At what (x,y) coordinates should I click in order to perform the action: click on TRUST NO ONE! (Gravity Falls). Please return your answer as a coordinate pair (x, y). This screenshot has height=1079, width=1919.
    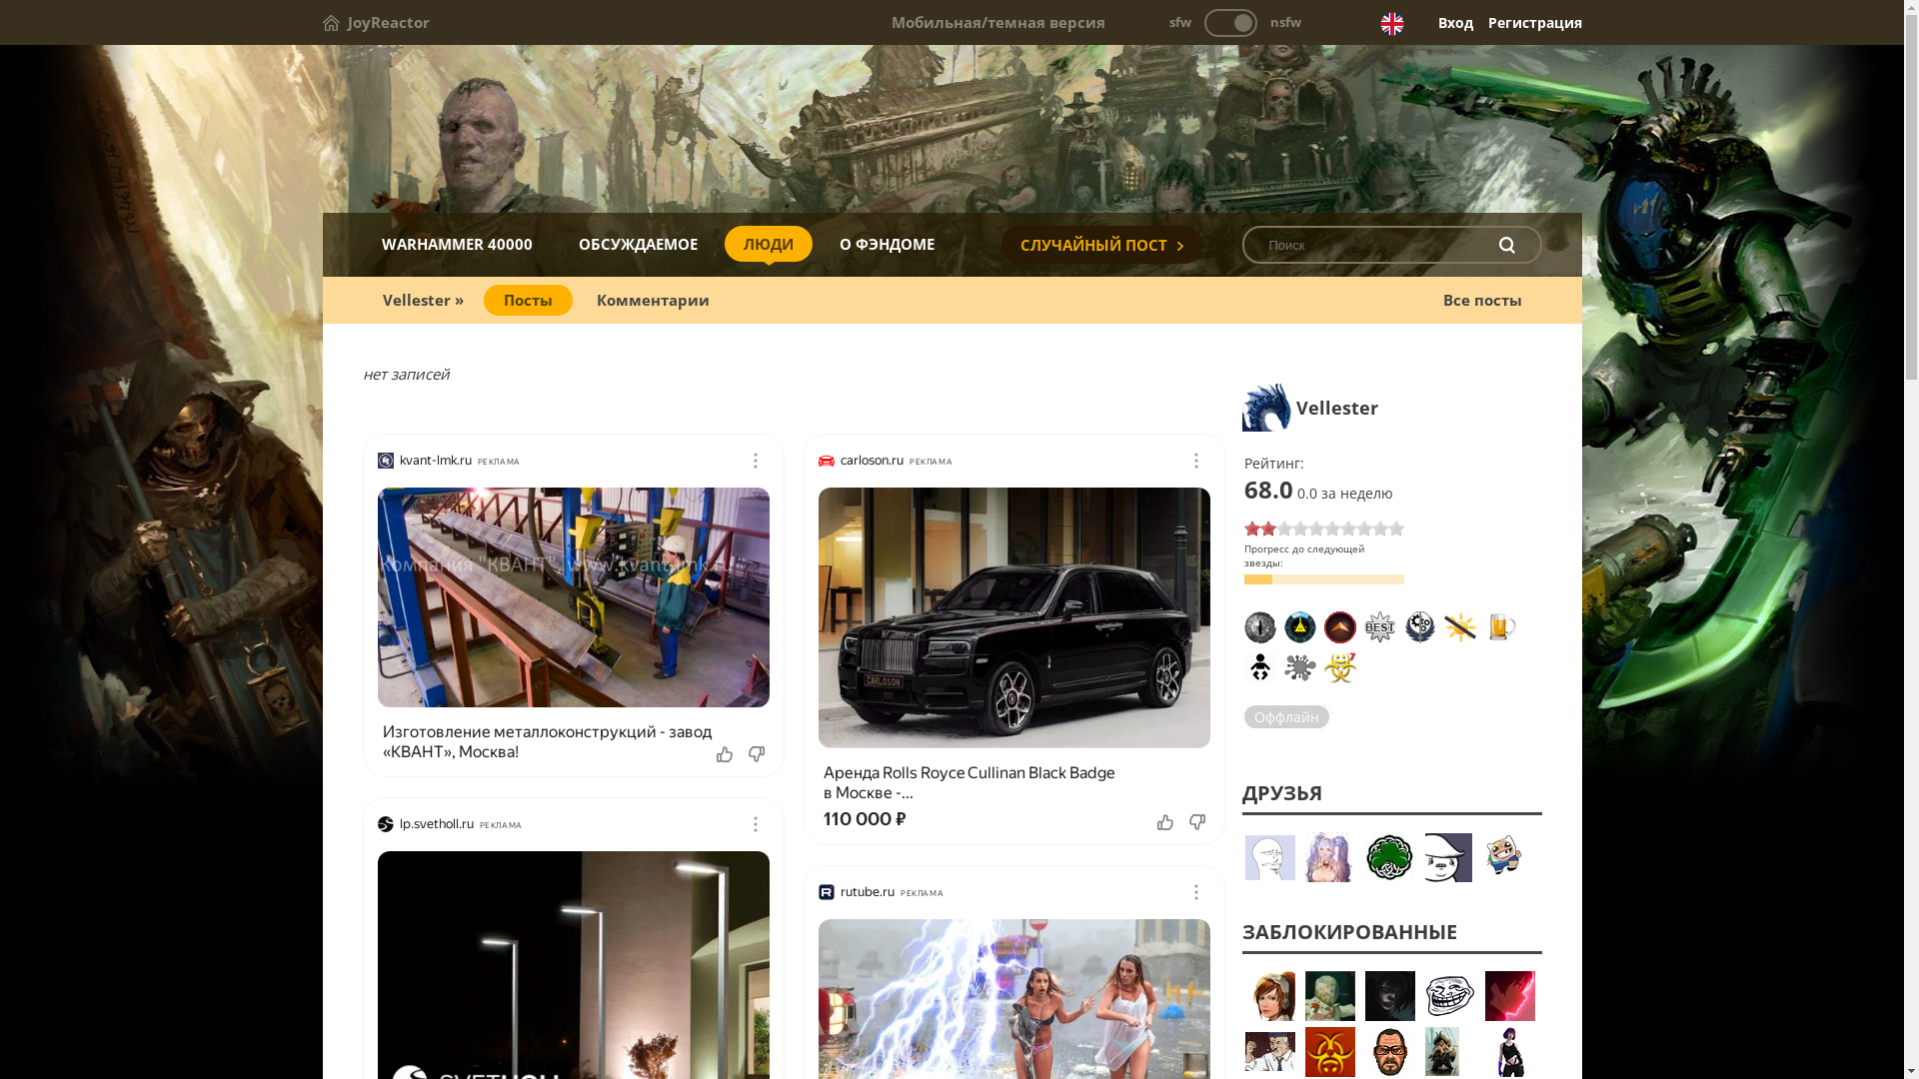
    Looking at the image, I should click on (1299, 627).